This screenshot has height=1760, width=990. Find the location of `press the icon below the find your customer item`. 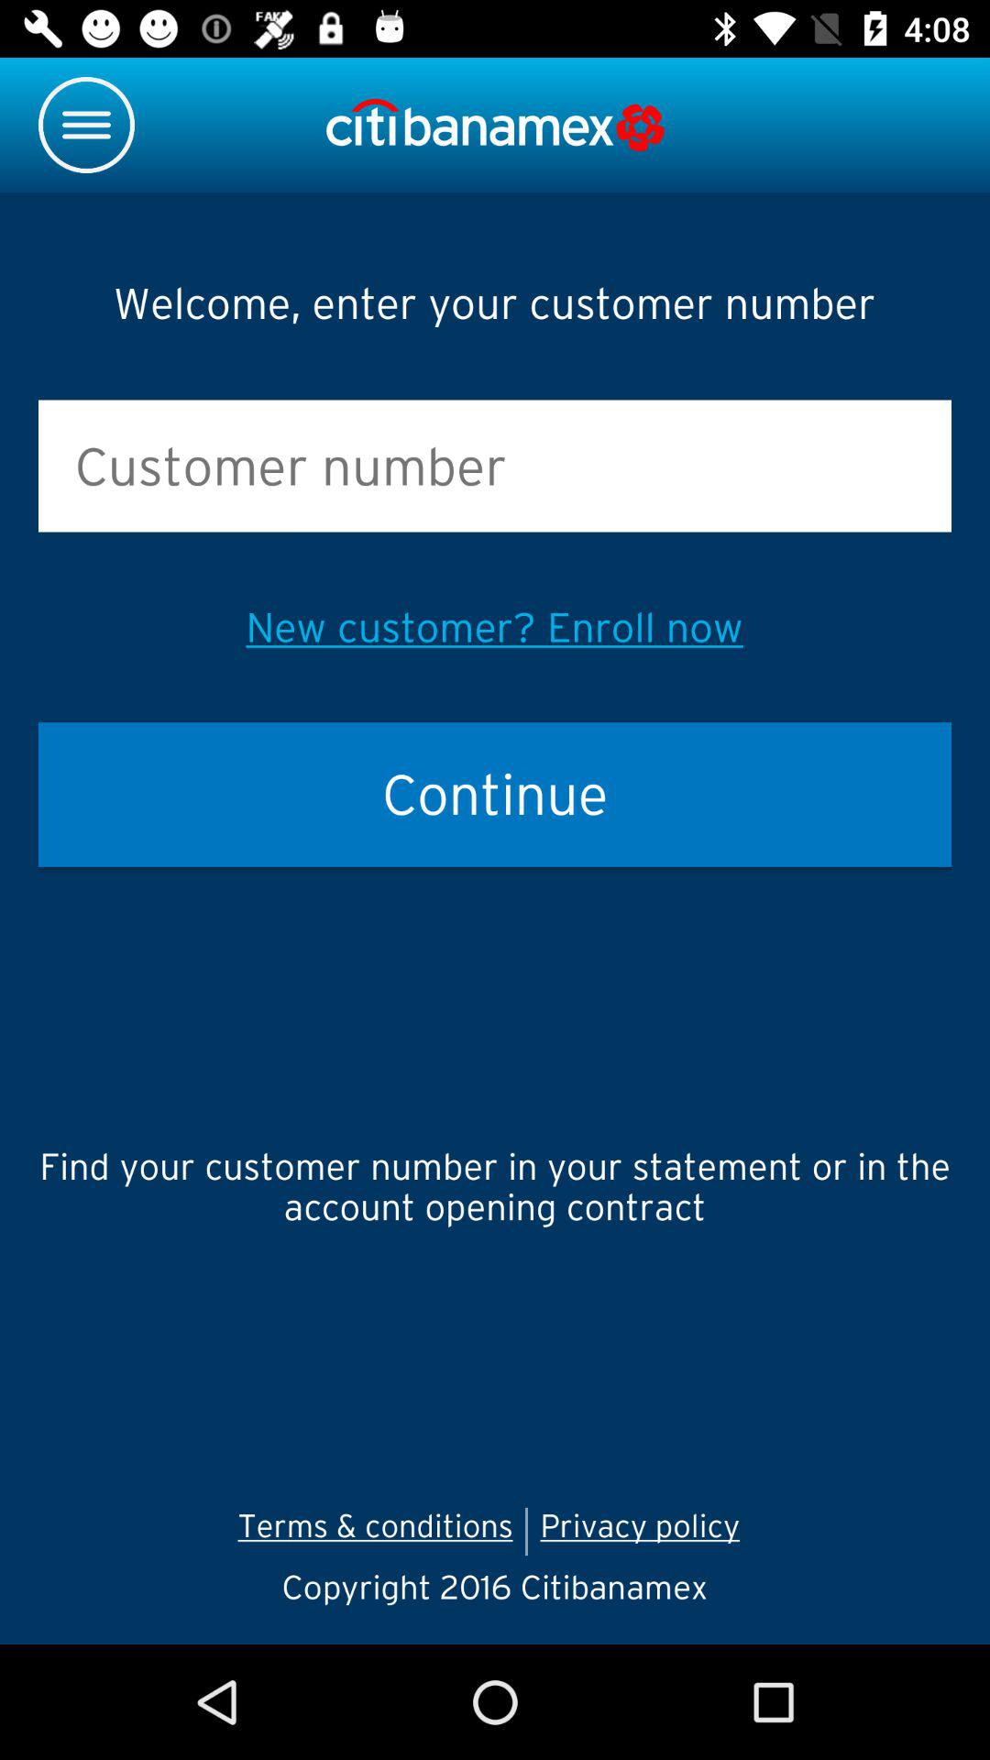

press the icon below the find your customer item is located at coordinates (375, 1531).